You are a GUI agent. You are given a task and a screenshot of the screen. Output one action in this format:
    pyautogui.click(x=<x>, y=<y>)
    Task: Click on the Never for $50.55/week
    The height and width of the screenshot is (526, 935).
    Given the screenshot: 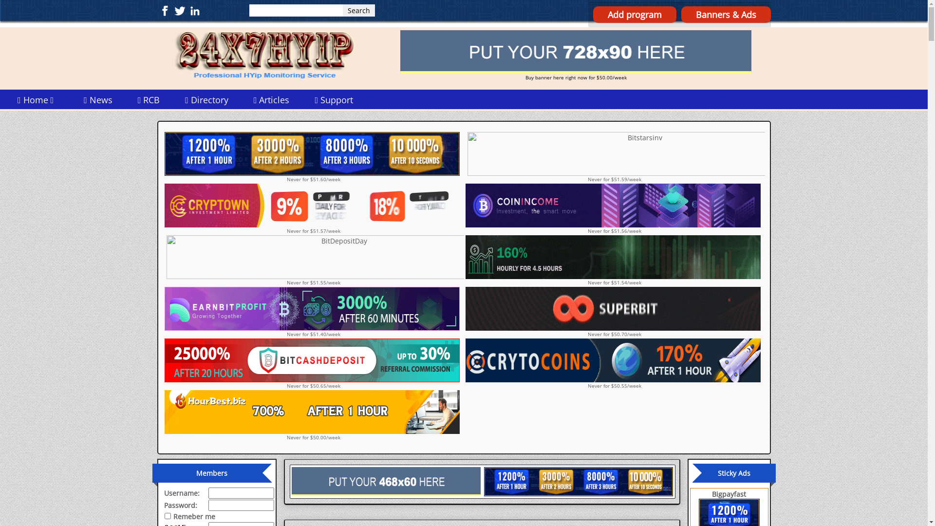 What is the action you would take?
    pyautogui.click(x=614, y=364)
    